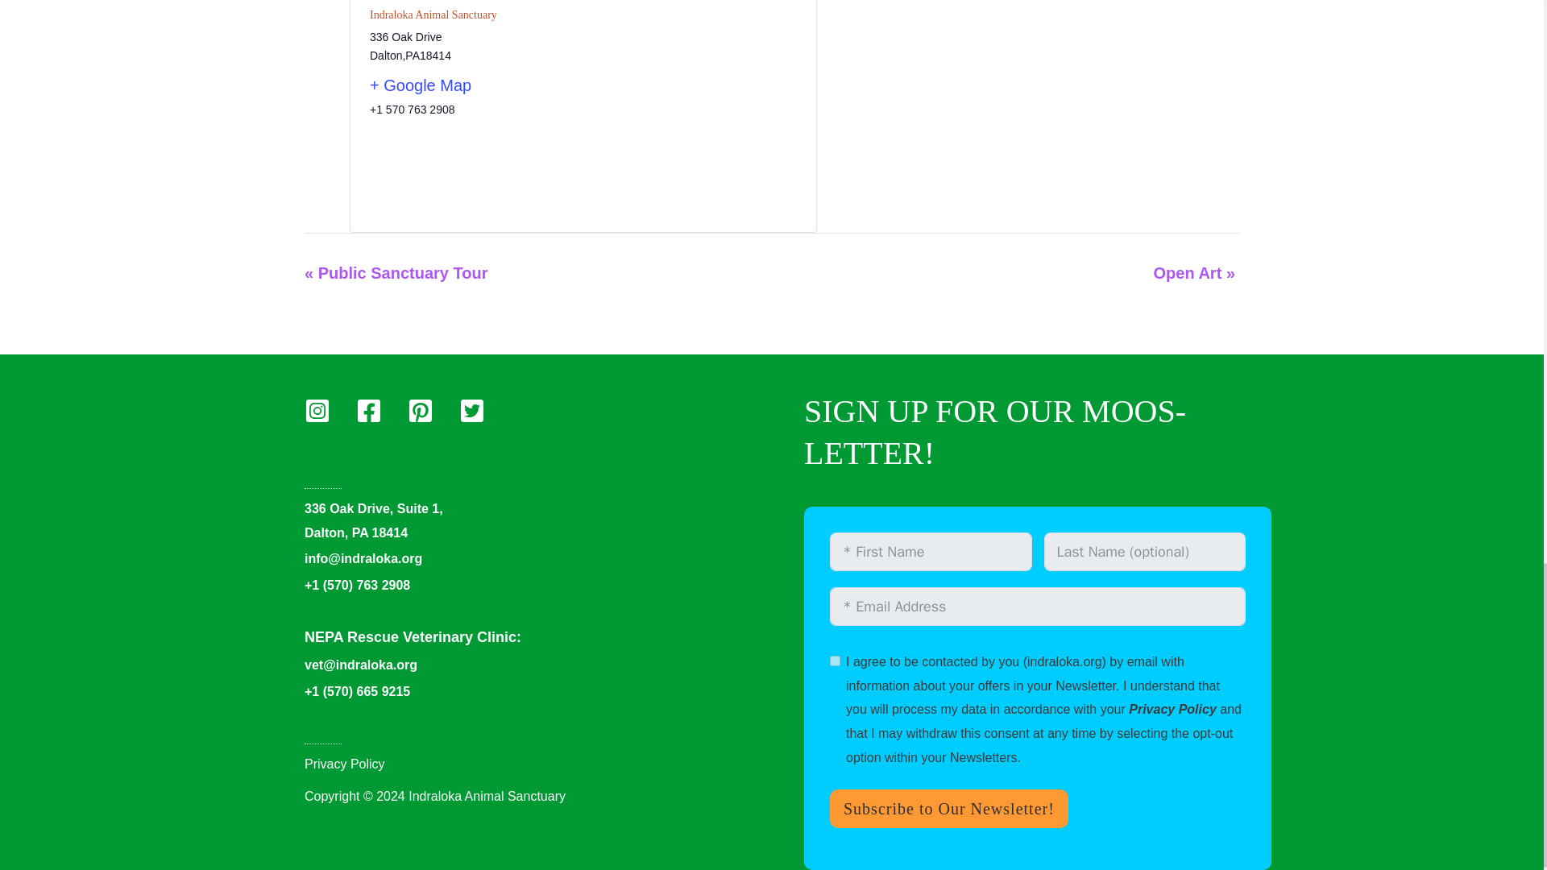 The height and width of the screenshot is (870, 1547). I want to click on NEPA Rescue Veterinary Clinic:, so click(413, 636).